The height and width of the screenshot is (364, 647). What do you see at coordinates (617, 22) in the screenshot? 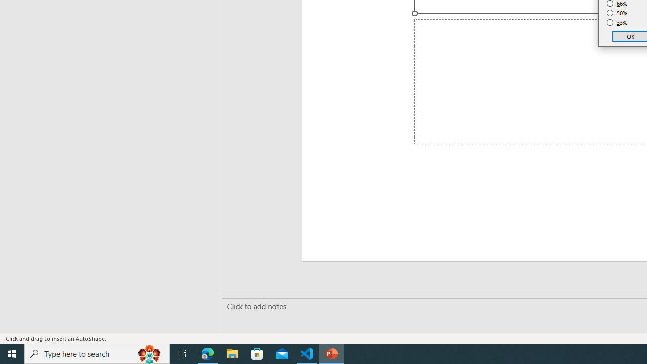
I see `33%` at bounding box center [617, 22].